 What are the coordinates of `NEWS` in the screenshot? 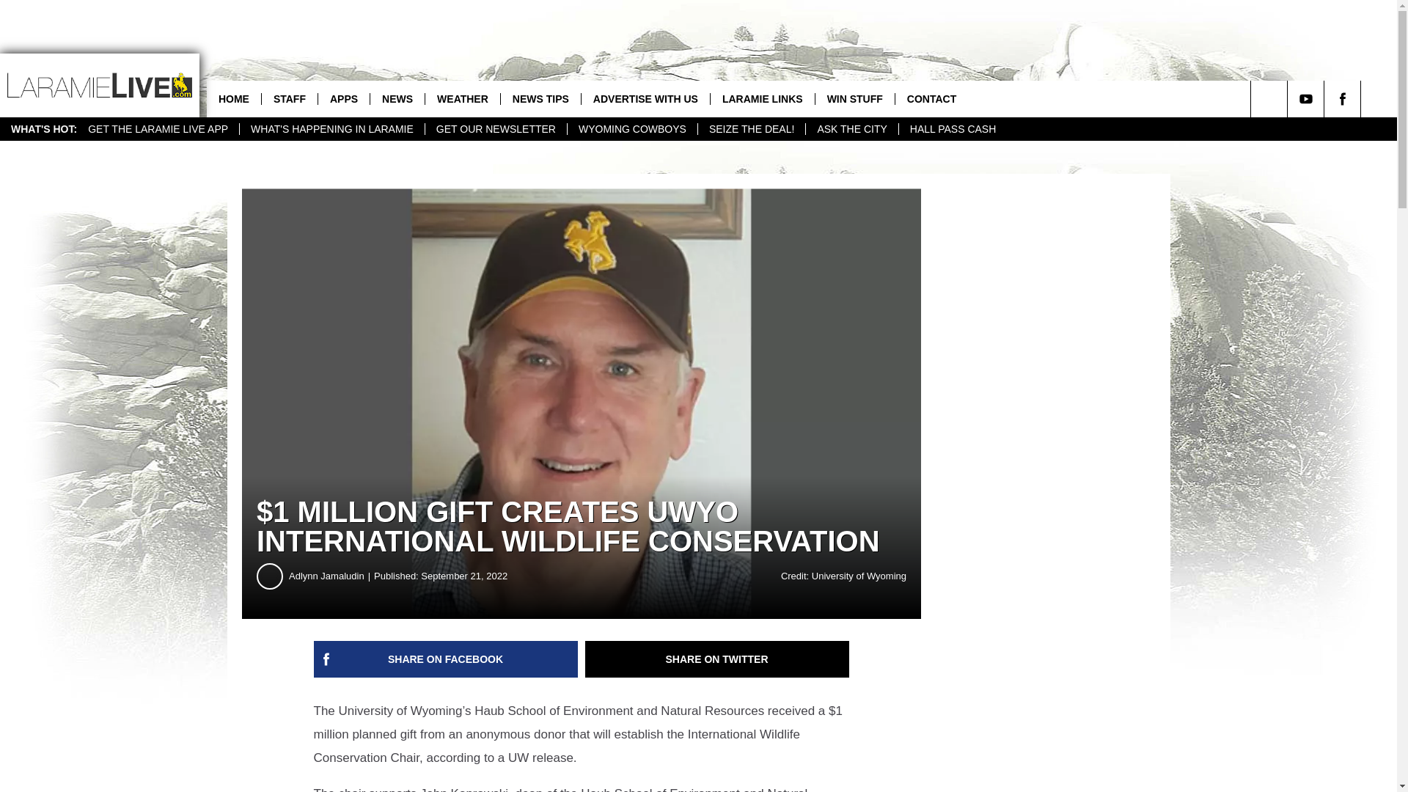 It's located at (397, 98).